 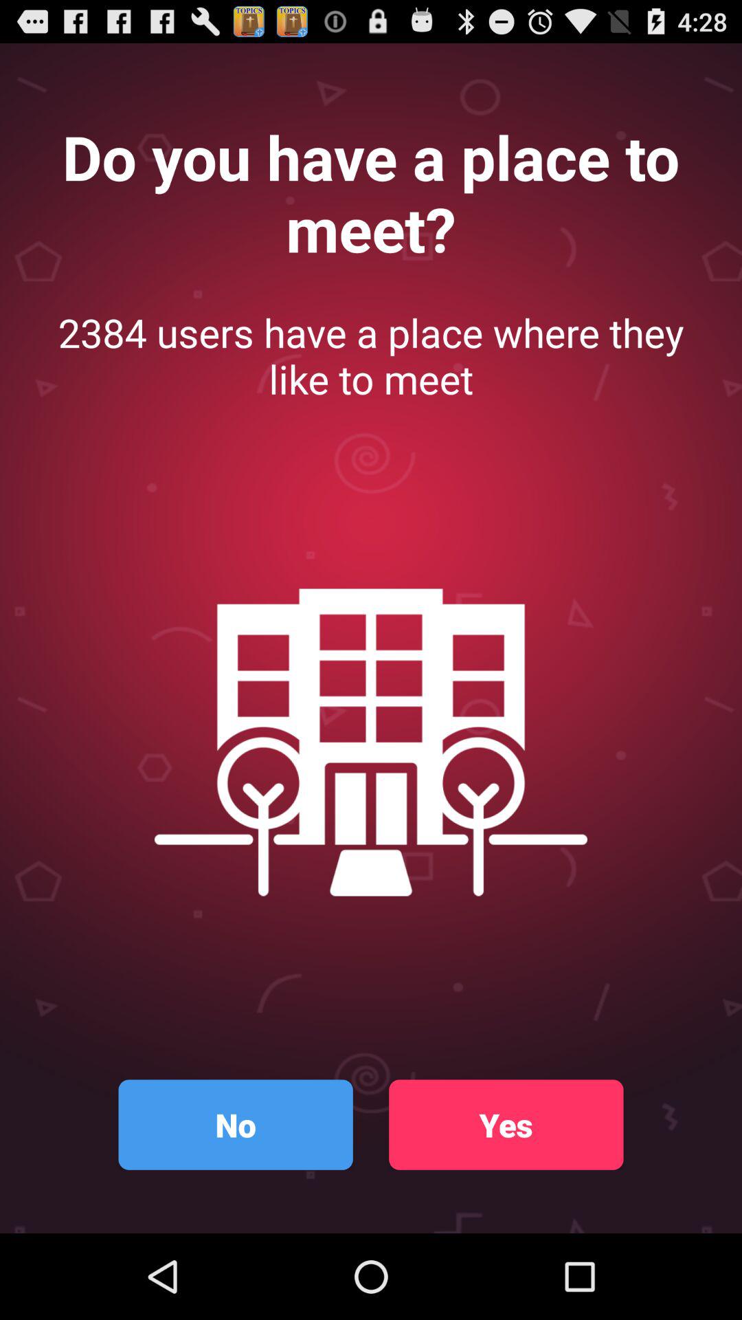 What do you see at coordinates (235, 1125) in the screenshot?
I see `turn off no item` at bounding box center [235, 1125].